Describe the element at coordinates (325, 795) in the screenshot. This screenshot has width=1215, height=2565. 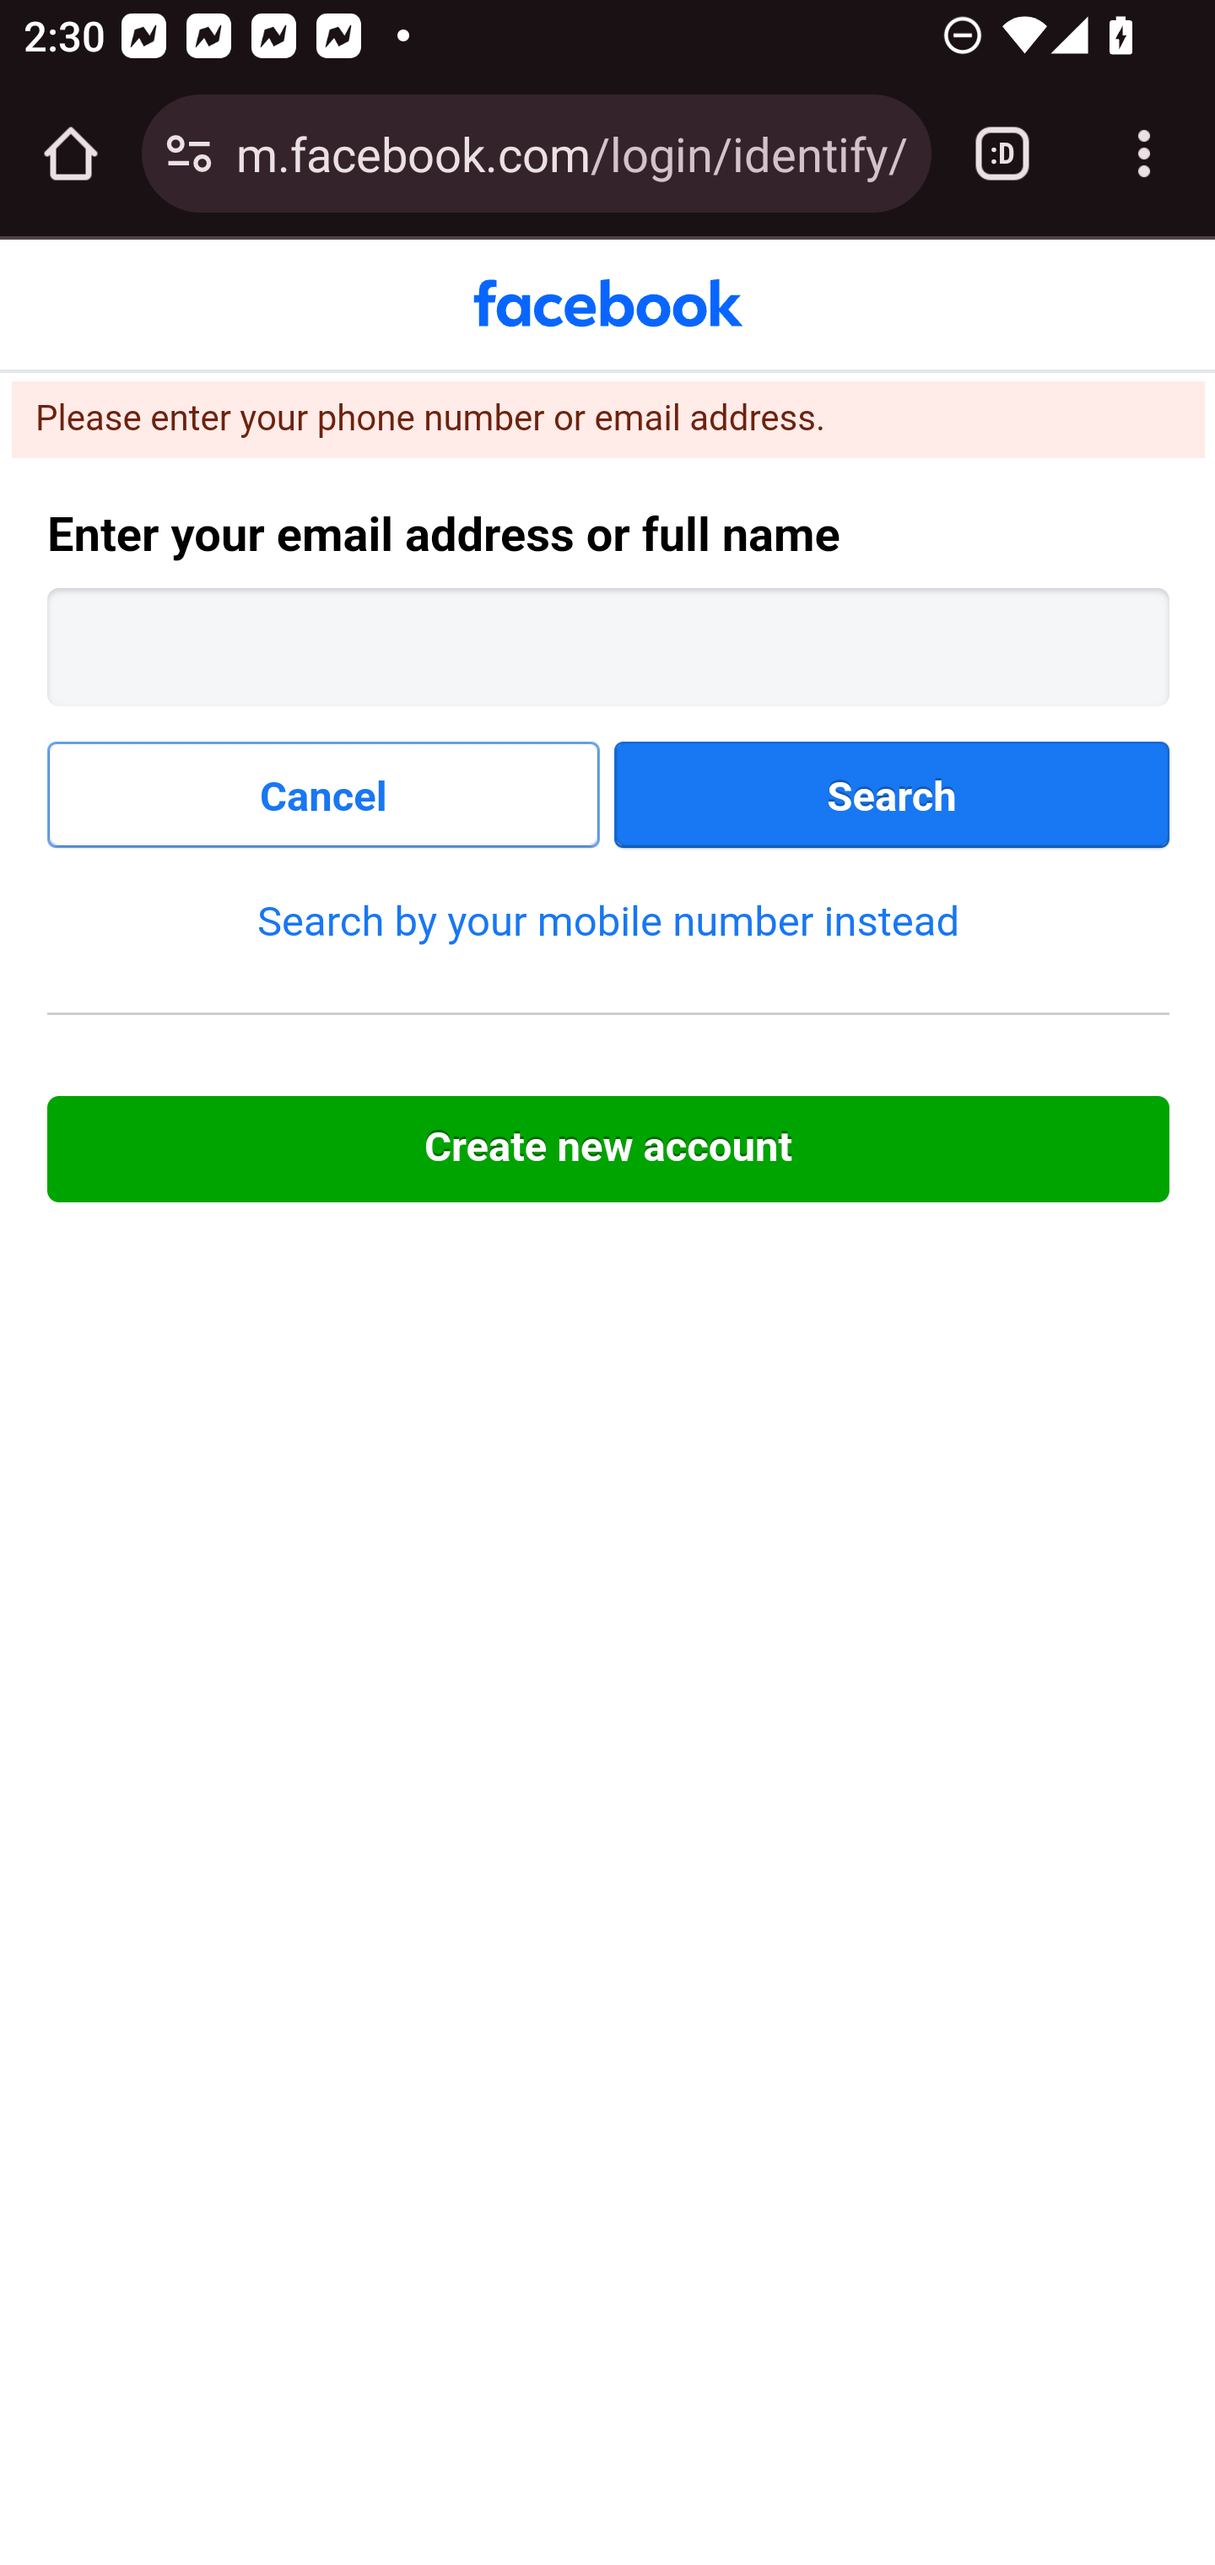
I see `Cancel` at that location.